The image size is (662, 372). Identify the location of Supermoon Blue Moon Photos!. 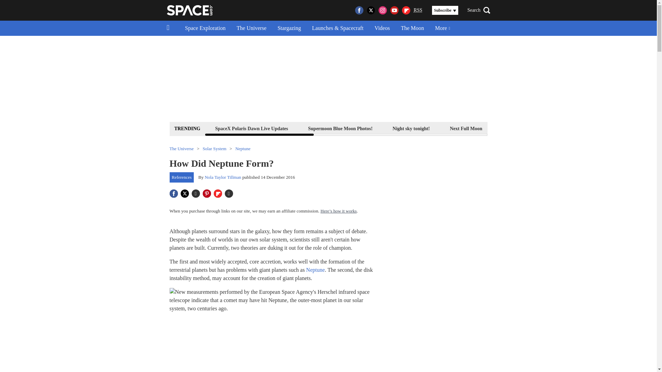
(341, 128).